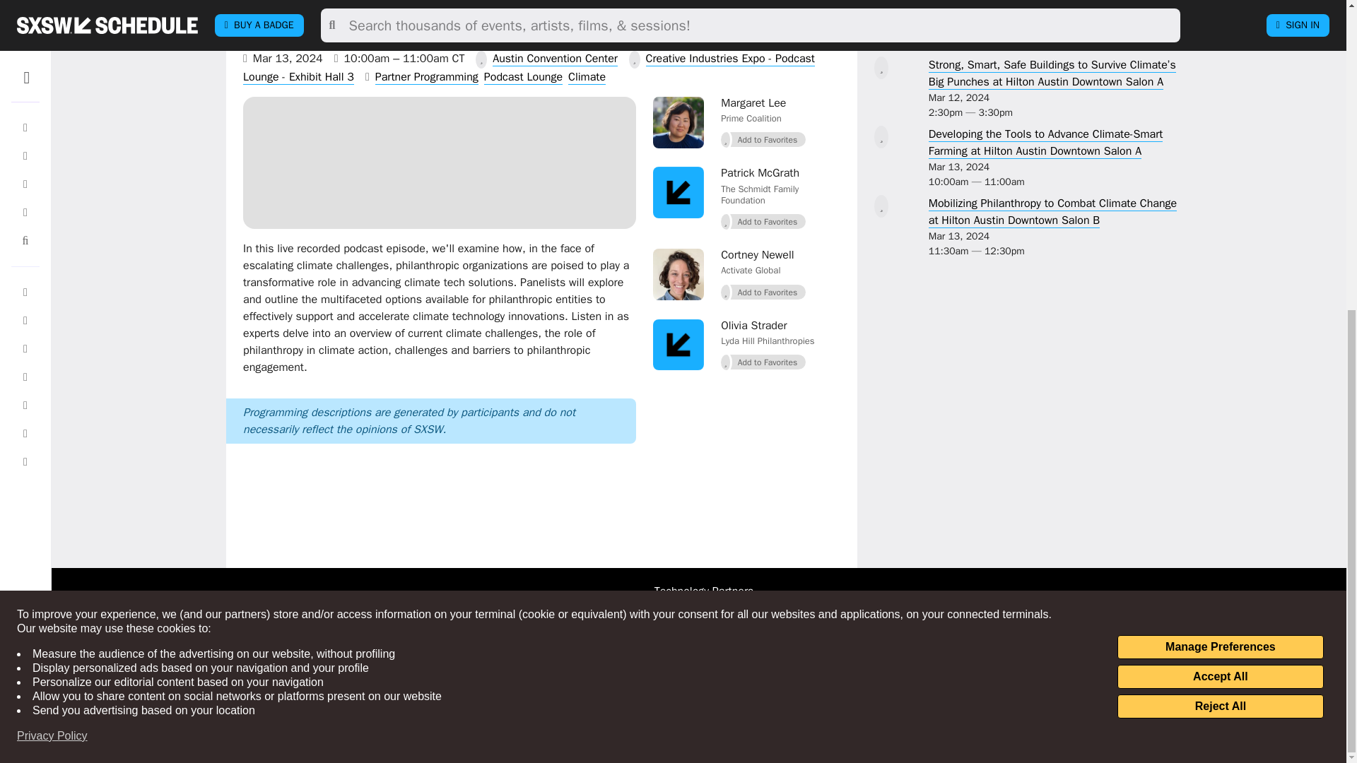  Describe the element at coordinates (763, 362) in the screenshot. I see `Sign In to add to your favorites.` at that location.